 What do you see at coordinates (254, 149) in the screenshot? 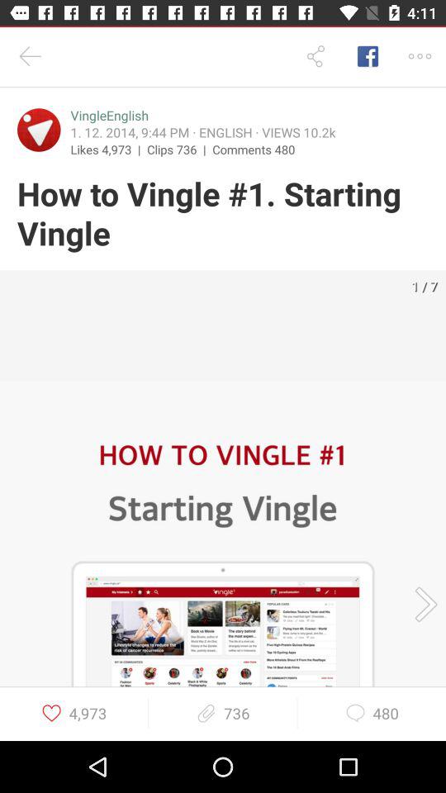
I see `click the icon below 1 12 2014` at bounding box center [254, 149].